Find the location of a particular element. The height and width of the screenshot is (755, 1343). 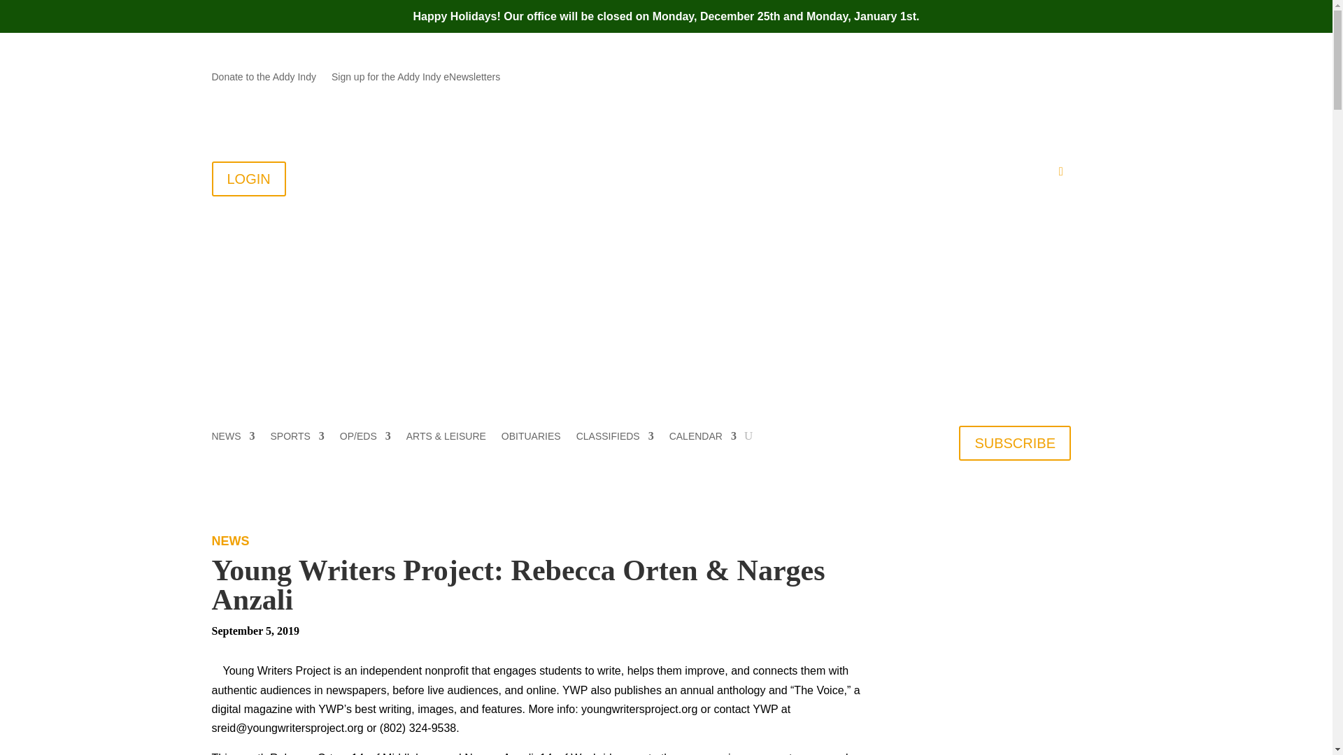

Contact is located at coordinates (603, 175).